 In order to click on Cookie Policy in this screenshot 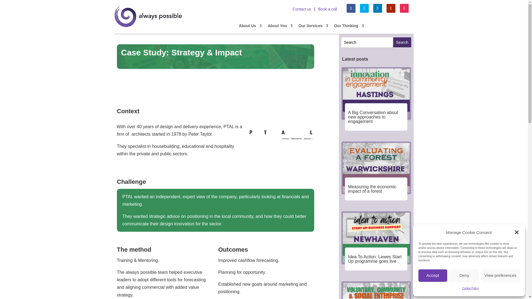, I will do `click(470, 288)`.